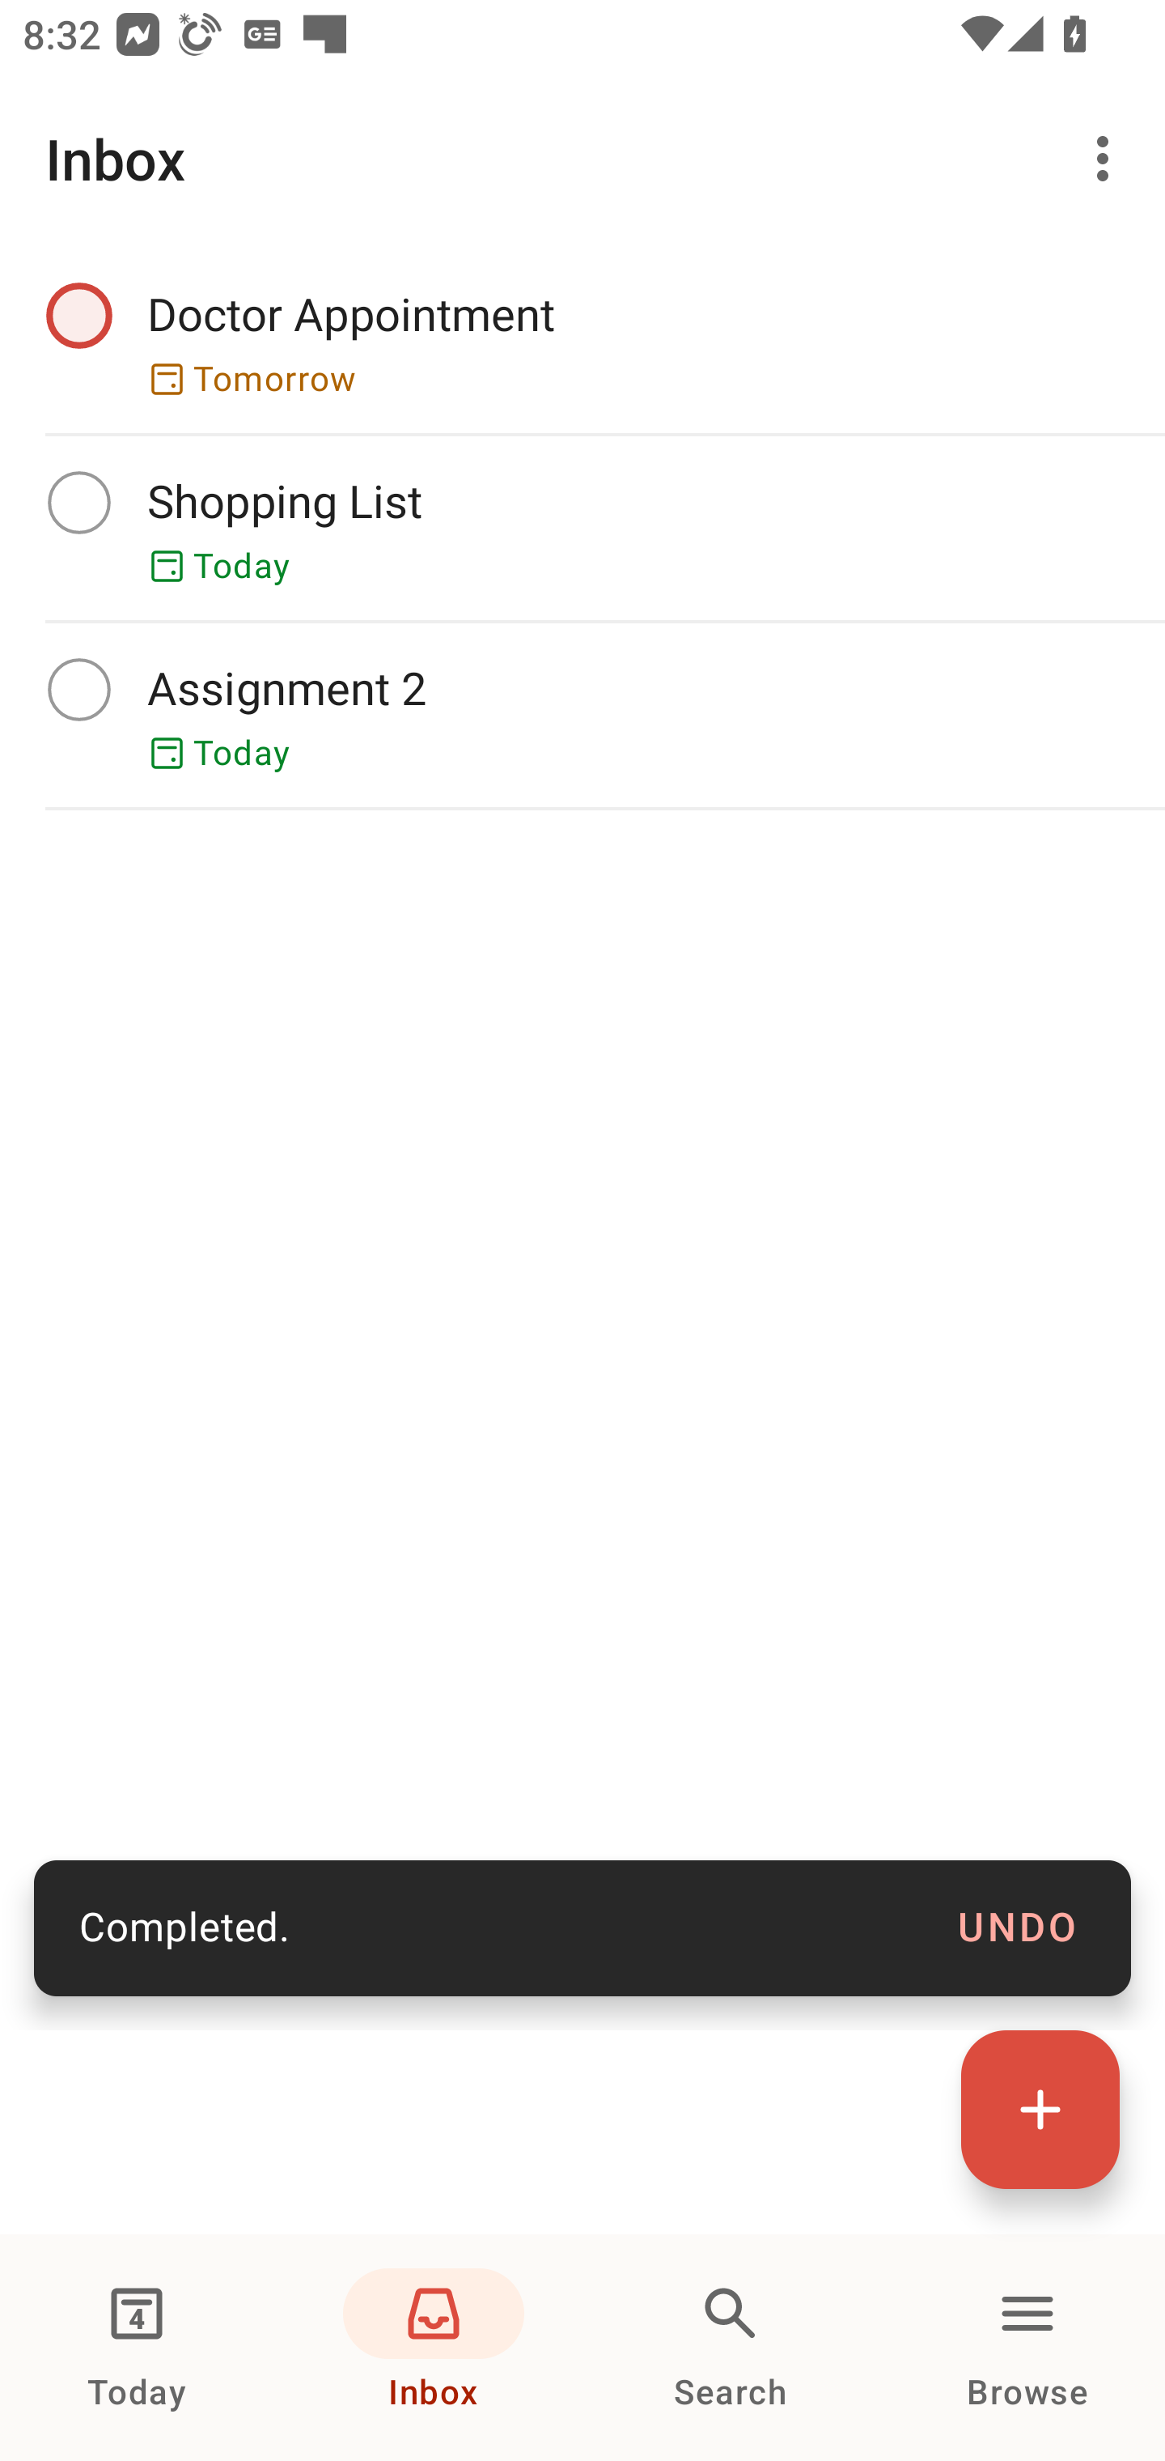 The width and height of the screenshot is (1165, 2461). I want to click on Complete Shopping List Today, so click(582, 528).